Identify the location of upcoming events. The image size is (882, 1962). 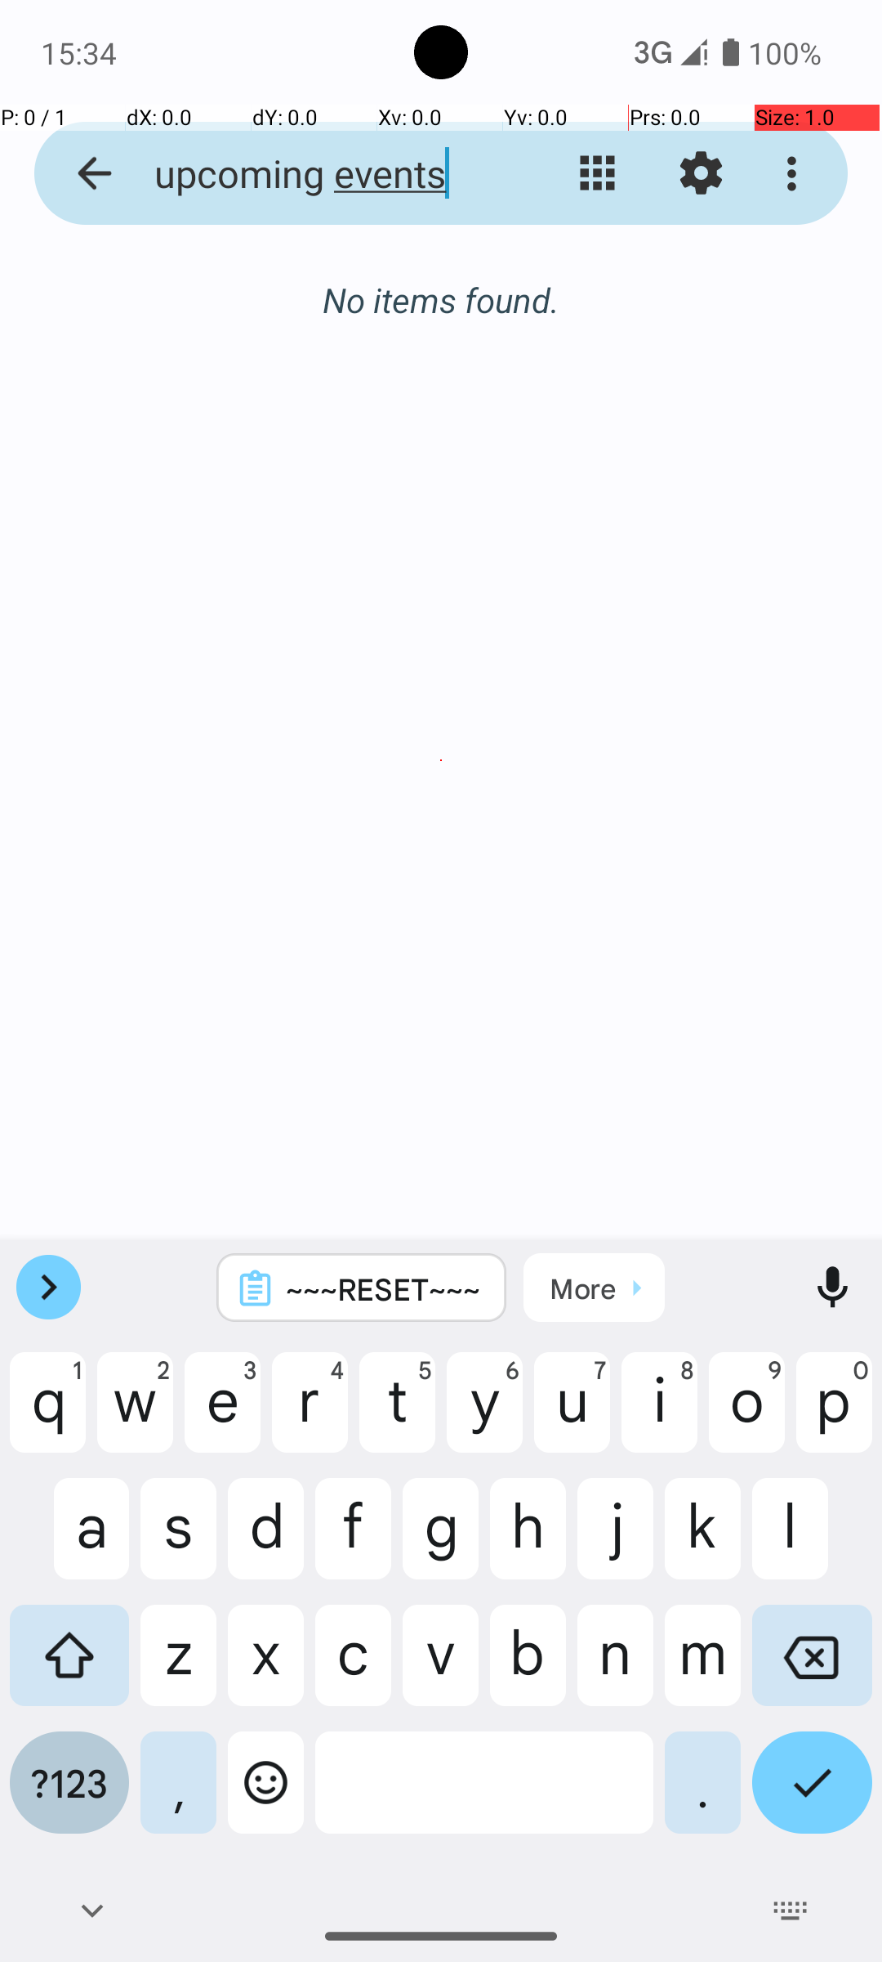
(315, 173).